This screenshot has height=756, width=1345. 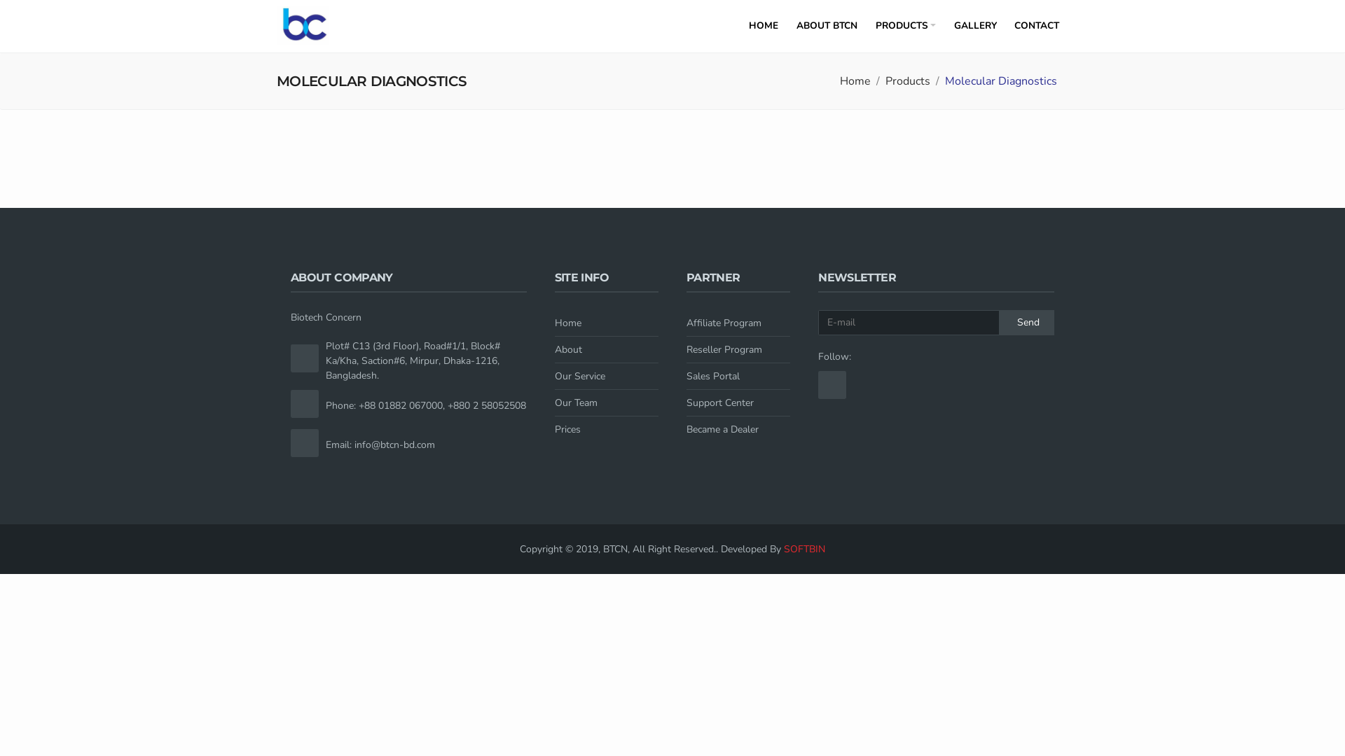 What do you see at coordinates (827, 27) in the screenshot?
I see `ABOUT BTCN` at bounding box center [827, 27].